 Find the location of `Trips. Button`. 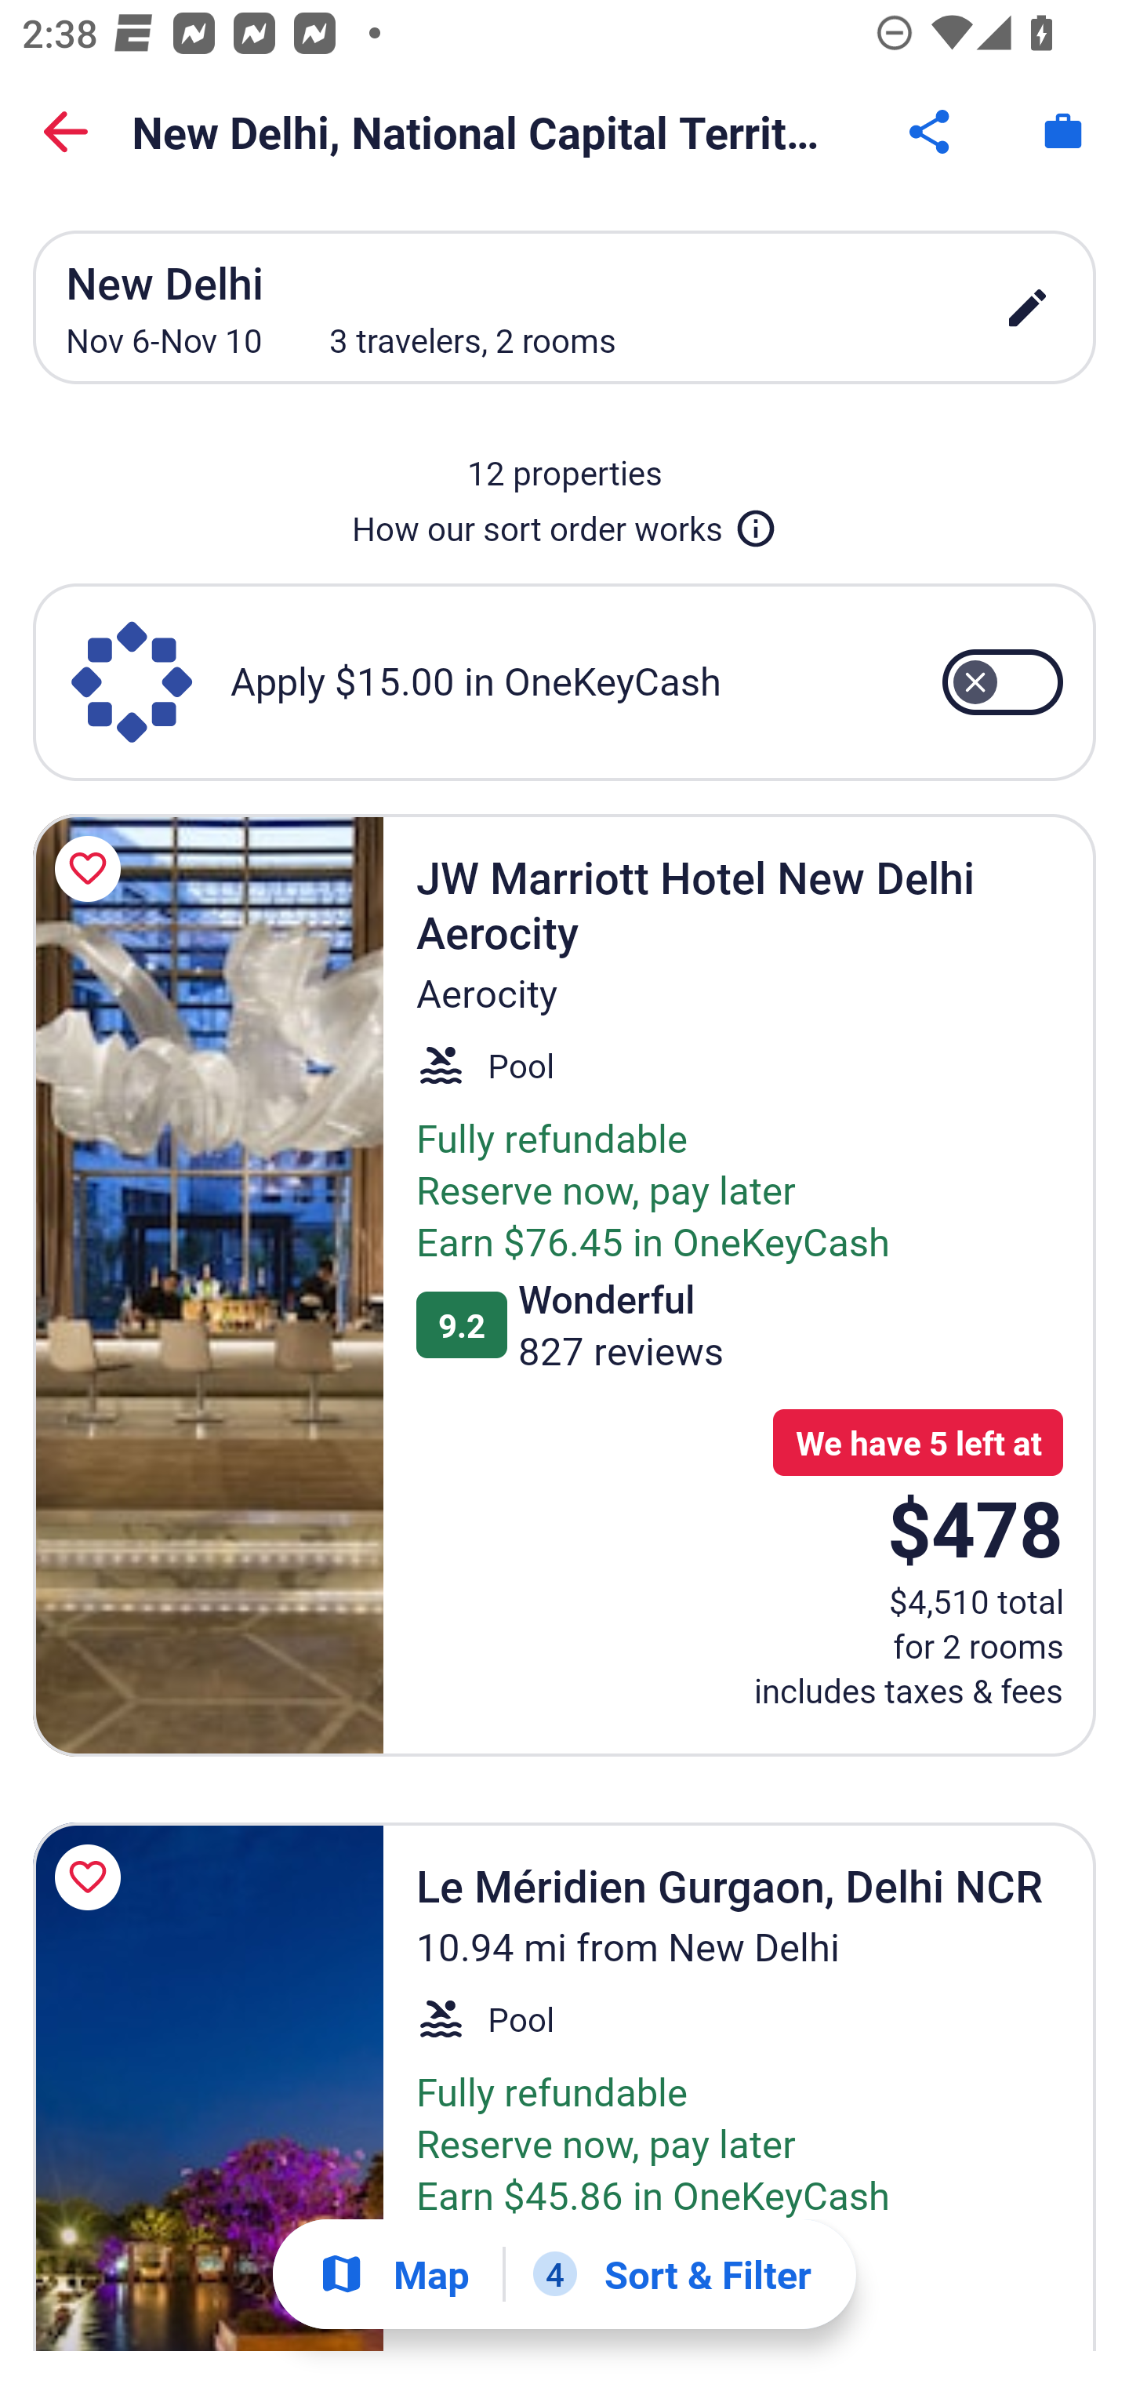

Trips. Button is located at coordinates (1063, 132).